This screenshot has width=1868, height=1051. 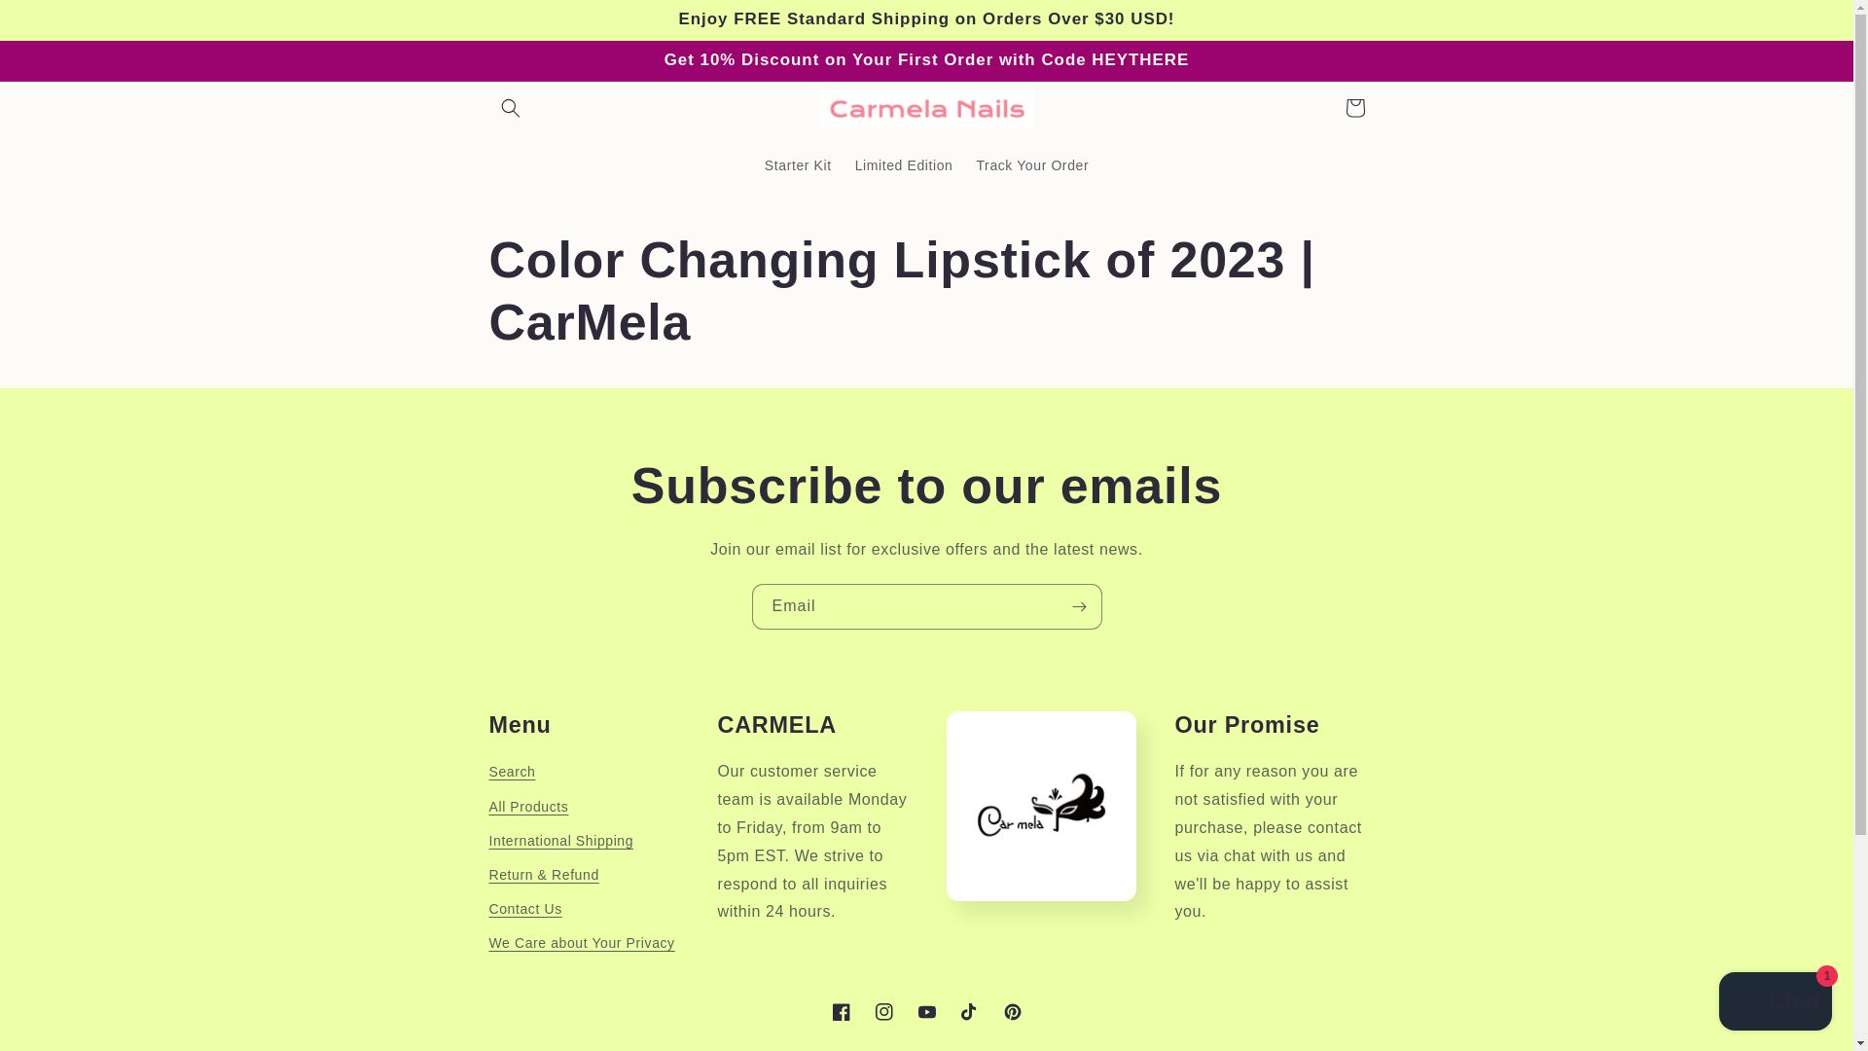 What do you see at coordinates (882, 1012) in the screenshot?
I see `Instagram` at bounding box center [882, 1012].